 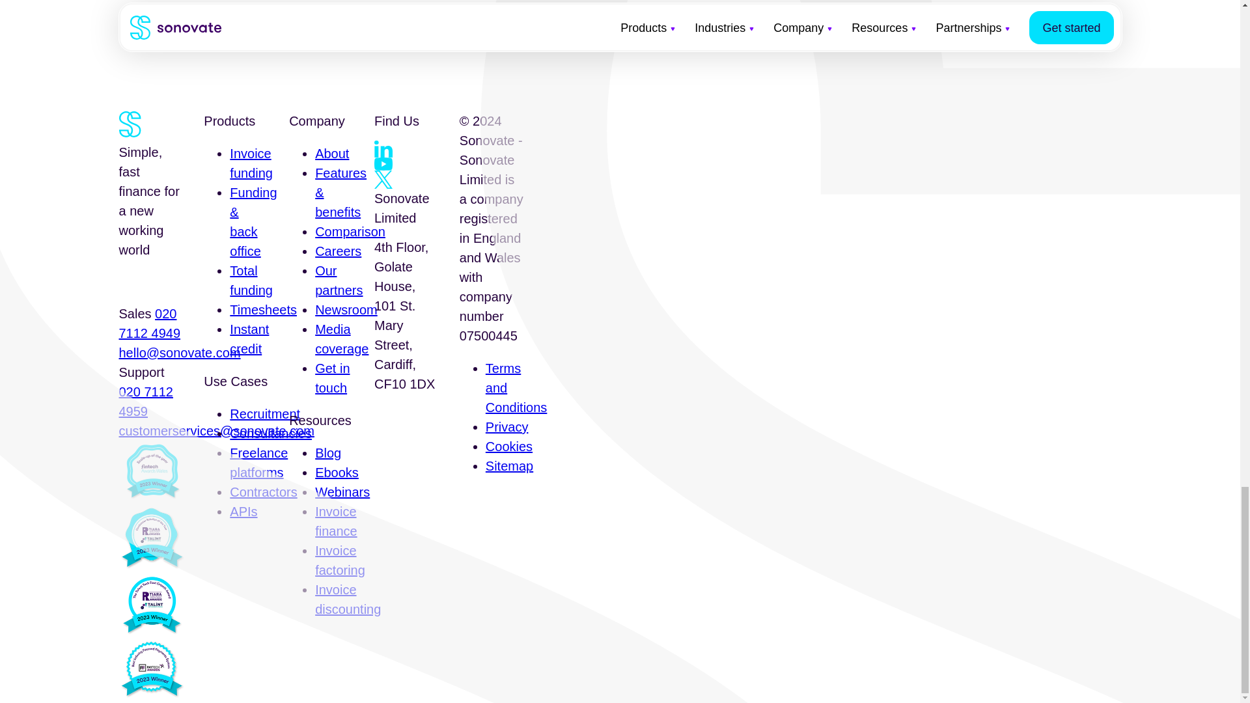 What do you see at coordinates (383, 180) in the screenshot?
I see `social-link` at bounding box center [383, 180].